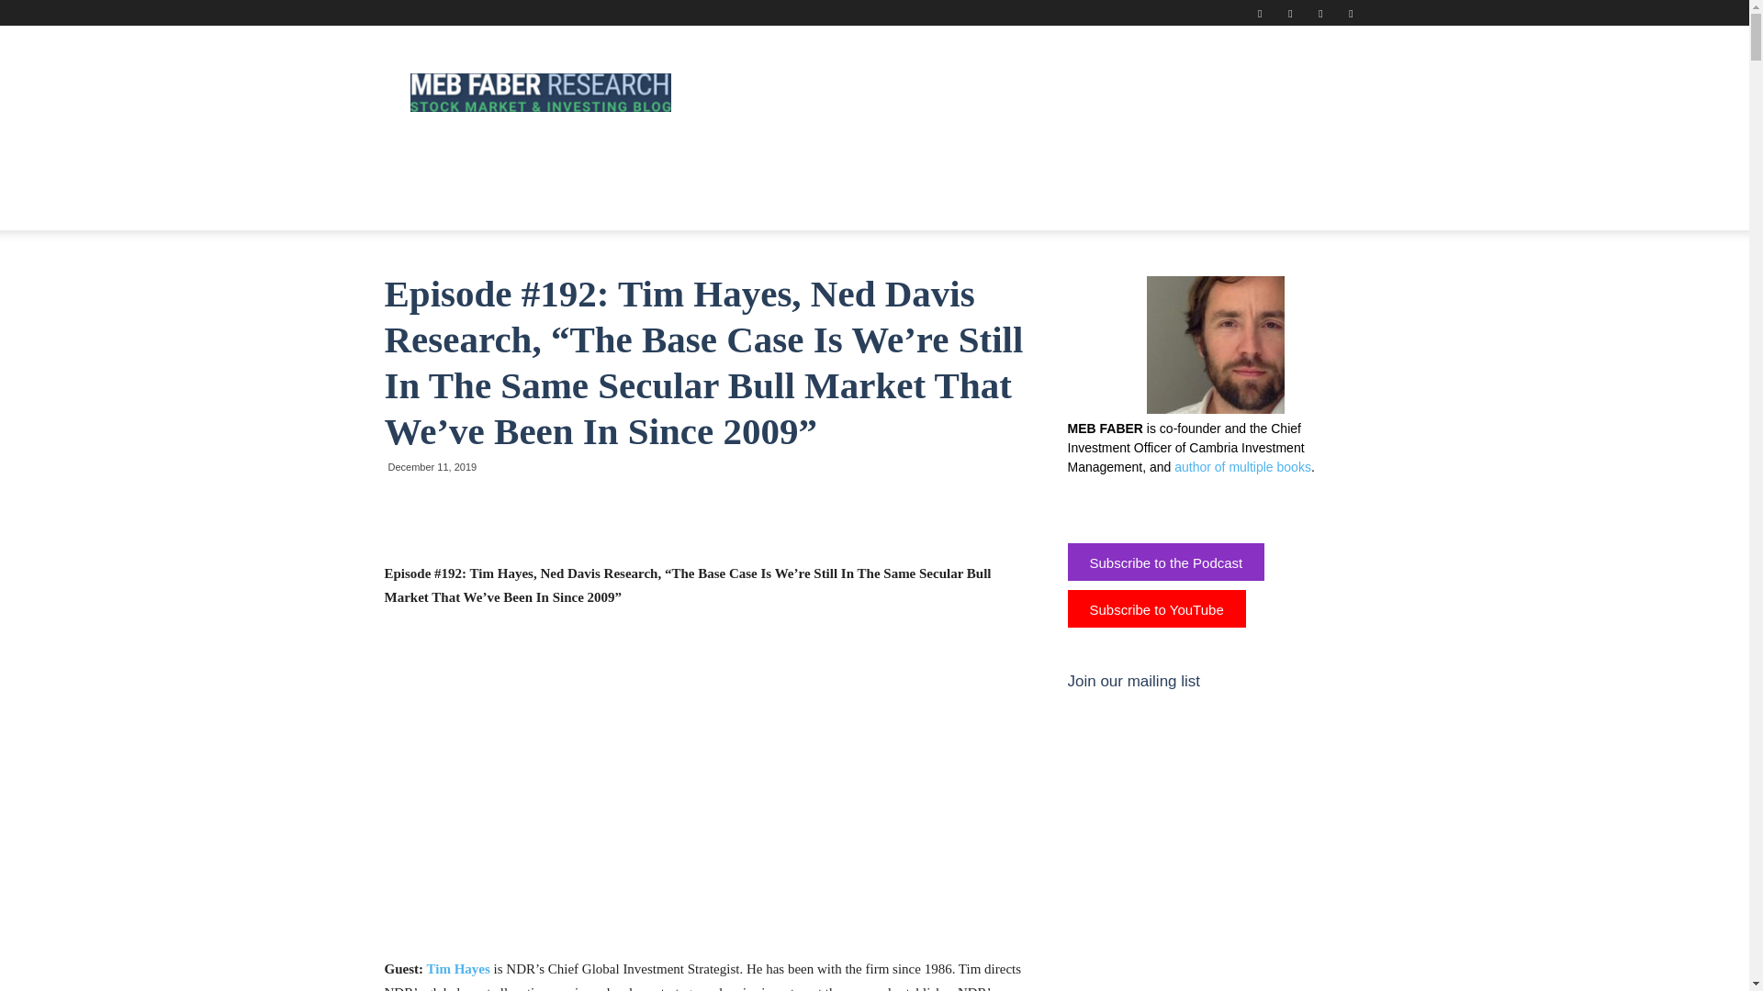 The width and height of the screenshot is (1763, 991). Describe the element at coordinates (1204, 505) in the screenshot. I see `Twitter Follow Button` at that location.